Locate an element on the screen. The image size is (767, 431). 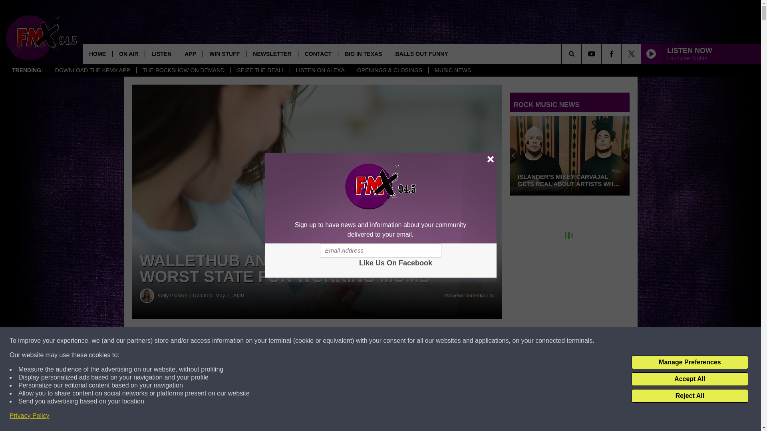
ON AIR is located at coordinates (128, 53).